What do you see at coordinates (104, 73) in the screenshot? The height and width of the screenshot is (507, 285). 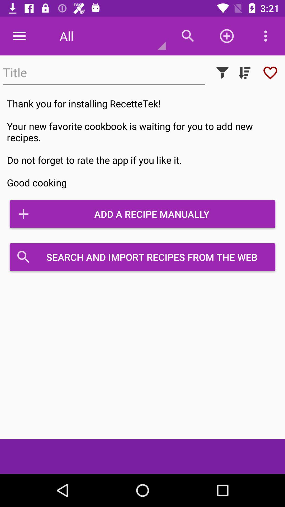 I see `add title` at bounding box center [104, 73].